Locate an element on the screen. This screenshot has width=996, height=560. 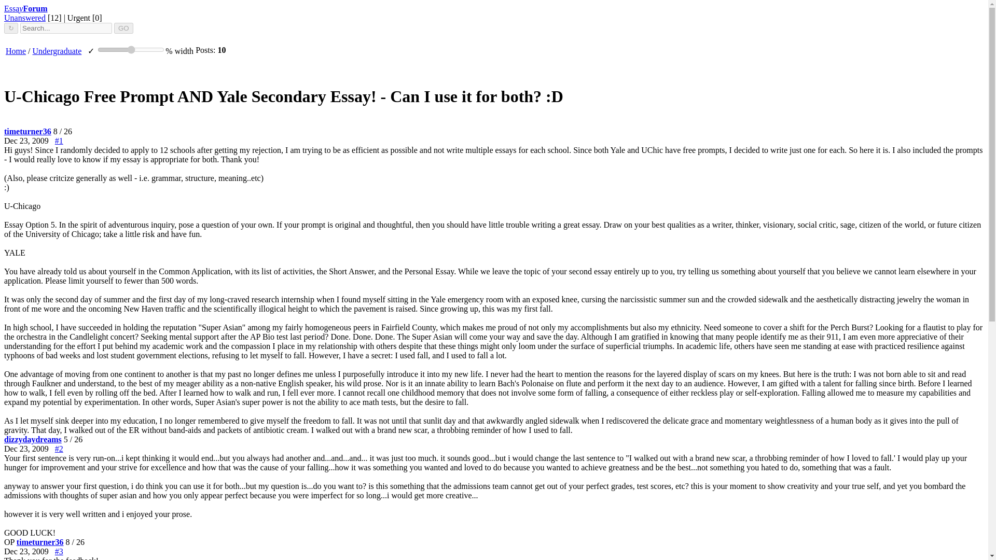
GO is located at coordinates (123, 28).